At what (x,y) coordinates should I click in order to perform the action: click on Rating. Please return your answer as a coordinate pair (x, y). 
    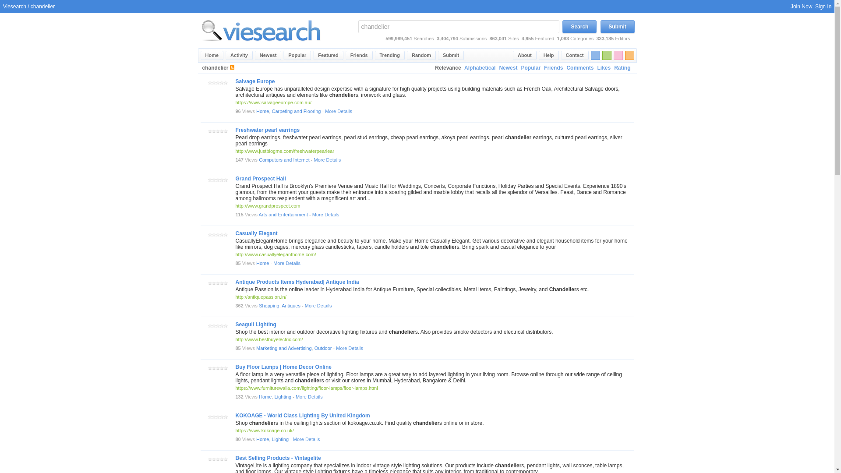
    Looking at the image, I should click on (622, 68).